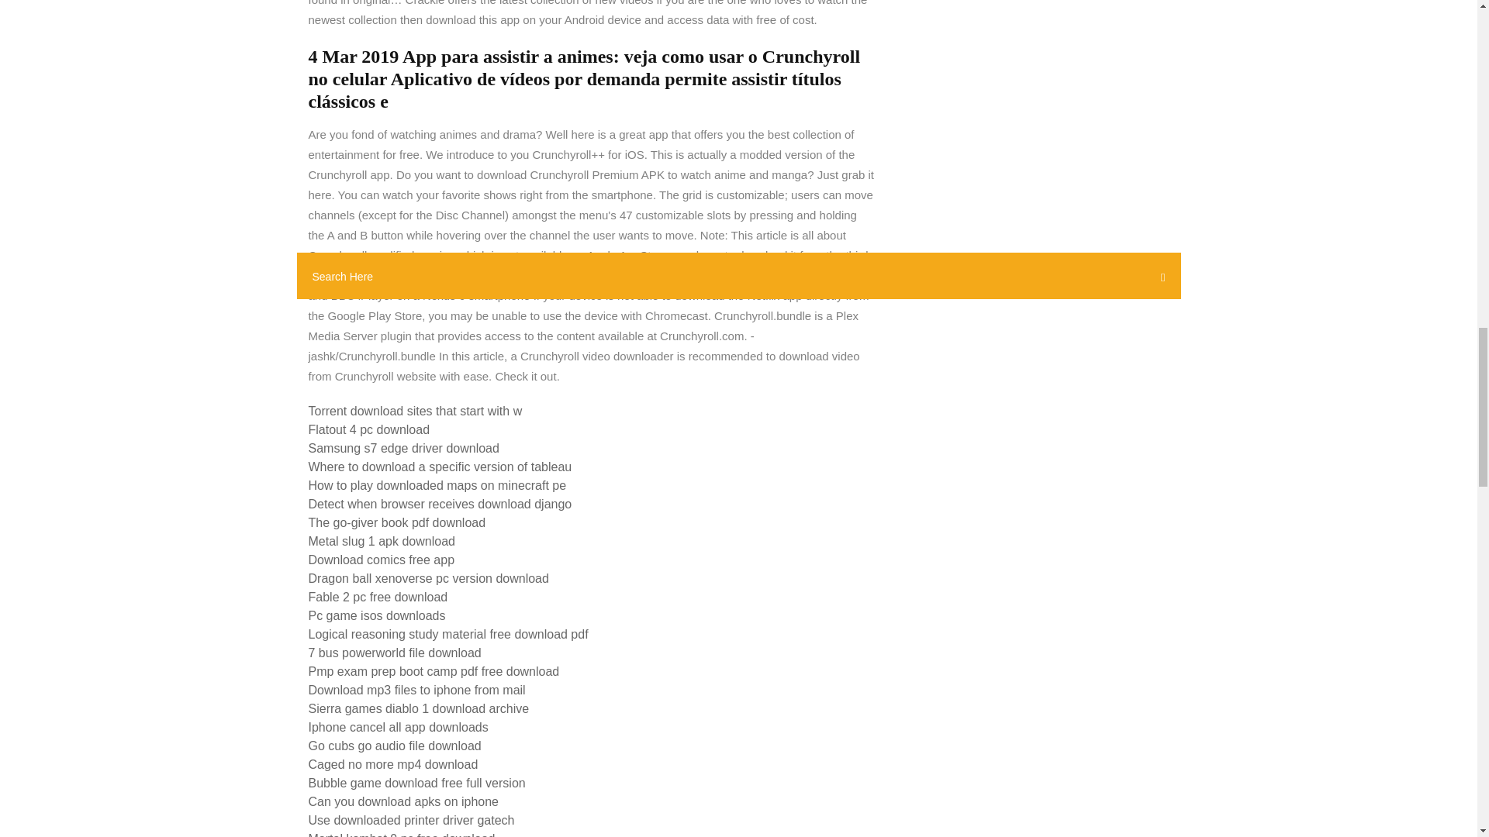  I want to click on Fable 2 pc free download, so click(378, 597).